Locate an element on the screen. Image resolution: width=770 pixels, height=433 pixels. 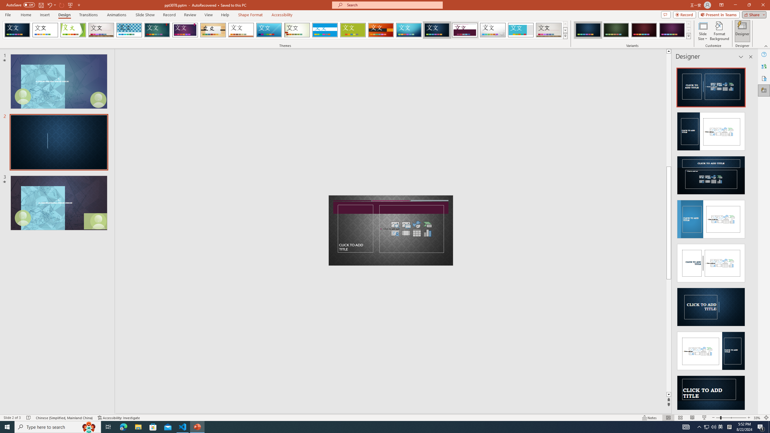
Decorative Locked is located at coordinates (391, 230).